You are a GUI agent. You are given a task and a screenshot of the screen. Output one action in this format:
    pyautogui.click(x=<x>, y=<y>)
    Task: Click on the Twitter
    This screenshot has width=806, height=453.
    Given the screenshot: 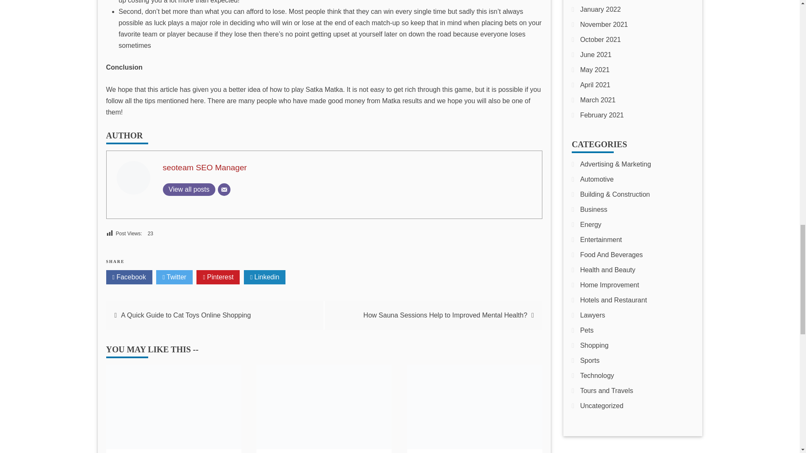 What is the action you would take?
    pyautogui.click(x=174, y=277)
    